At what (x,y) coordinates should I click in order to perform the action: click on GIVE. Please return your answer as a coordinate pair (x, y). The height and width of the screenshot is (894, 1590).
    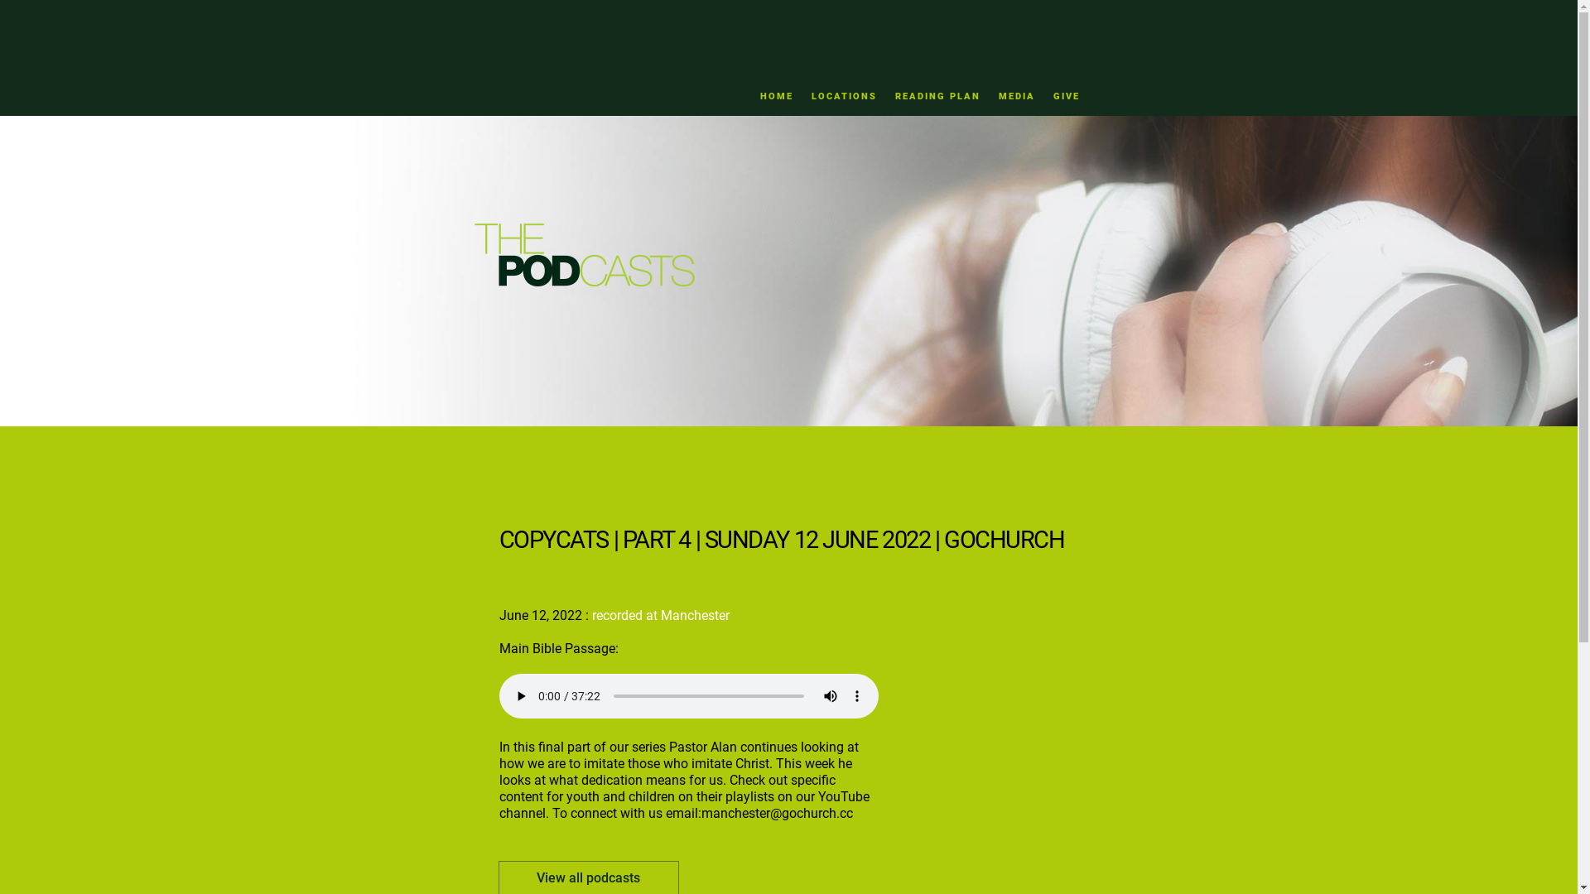
    Looking at the image, I should click on (1067, 96).